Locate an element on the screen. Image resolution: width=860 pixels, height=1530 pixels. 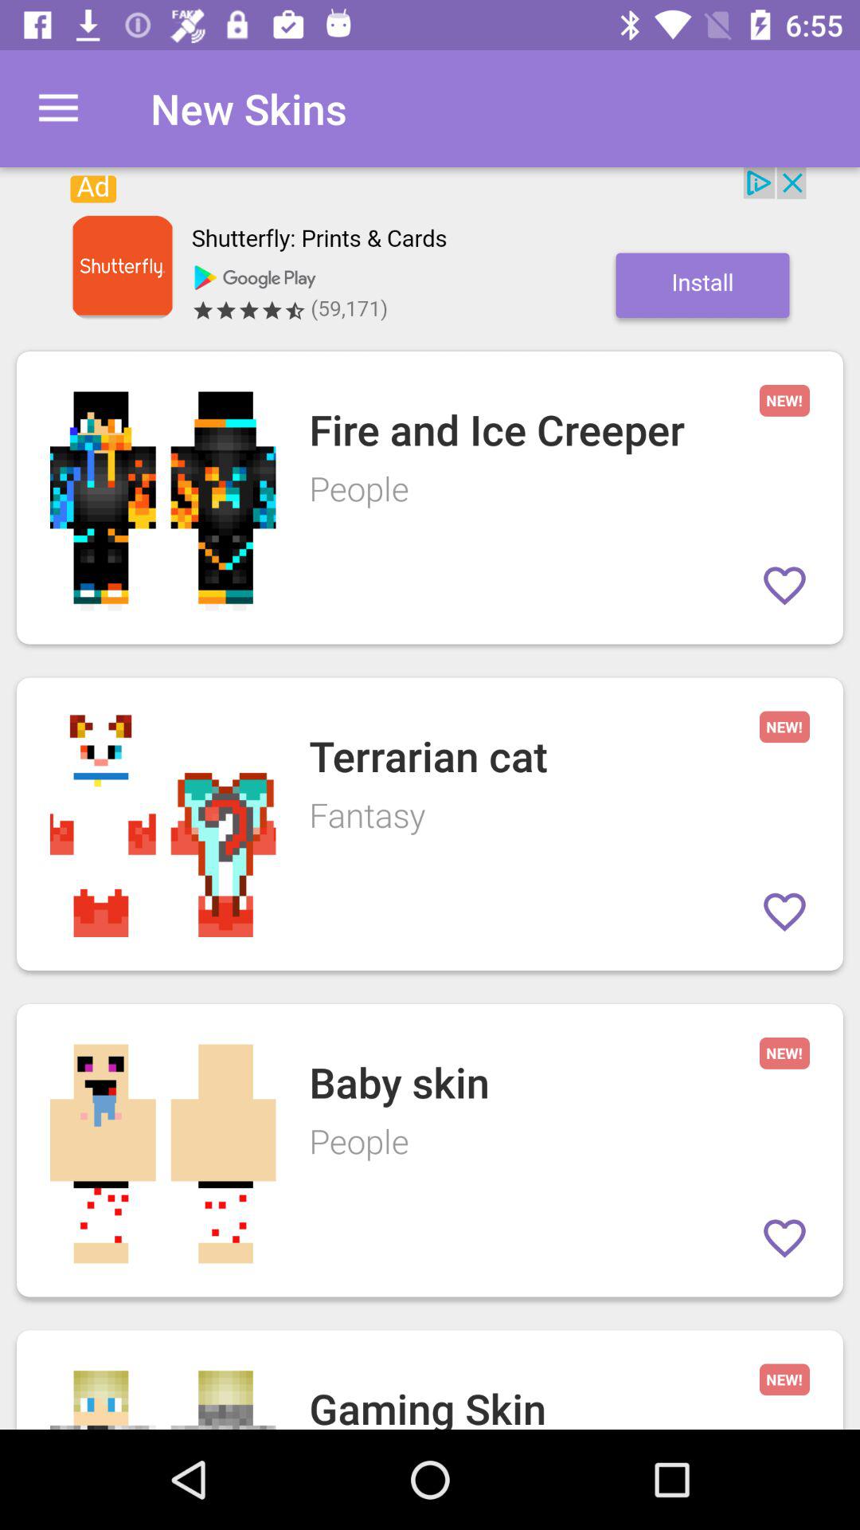
install an app is located at coordinates (430, 251).